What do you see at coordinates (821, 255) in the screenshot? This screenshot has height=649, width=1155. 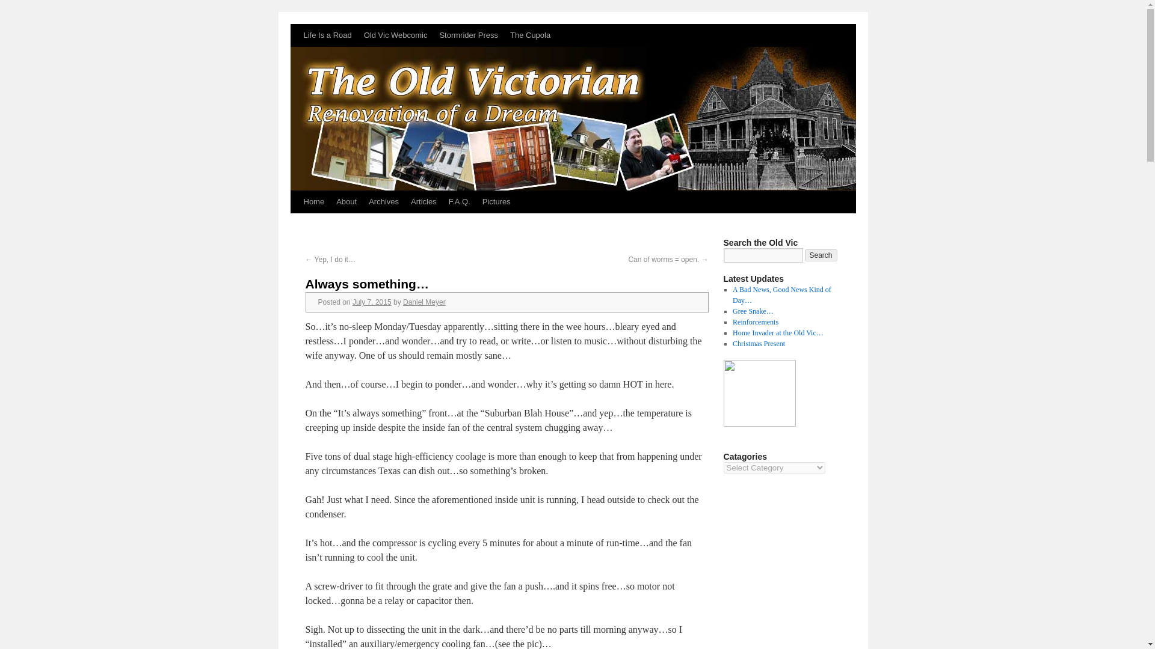 I see `Search` at bounding box center [821, 255].